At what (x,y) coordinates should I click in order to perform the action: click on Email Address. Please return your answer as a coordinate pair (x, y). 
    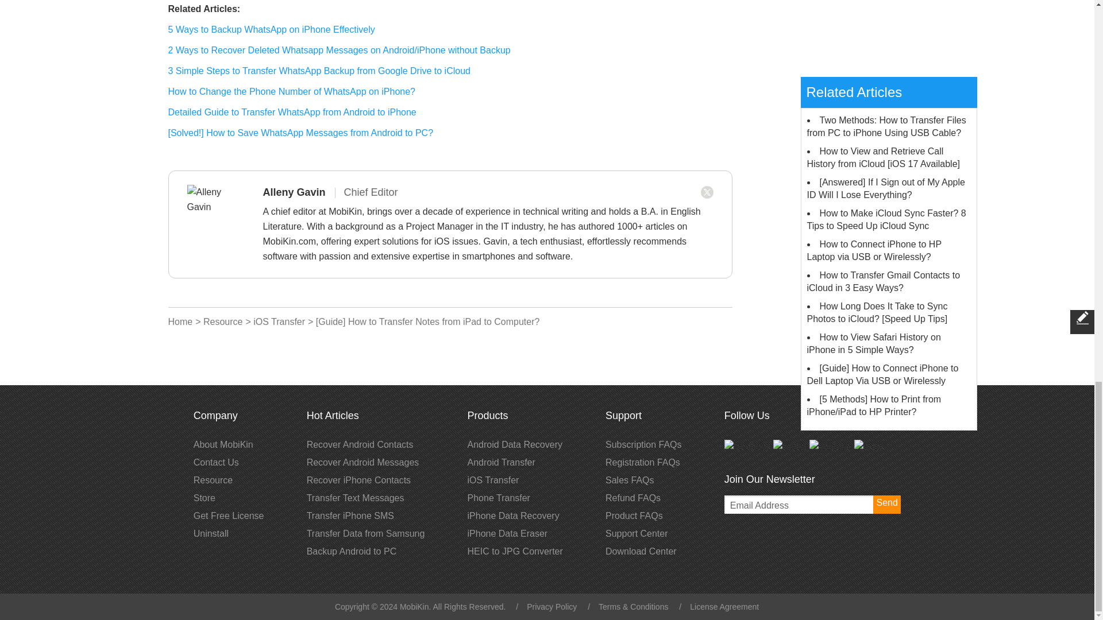
    Looking at the image, I should click on (812, 504).